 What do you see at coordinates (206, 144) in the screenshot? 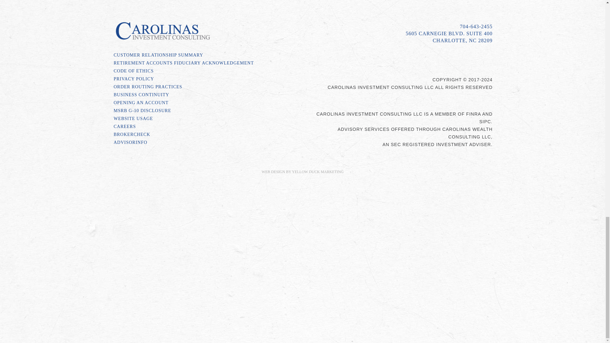
I see `ADVISORINFO` at bounding box center [206, 144].